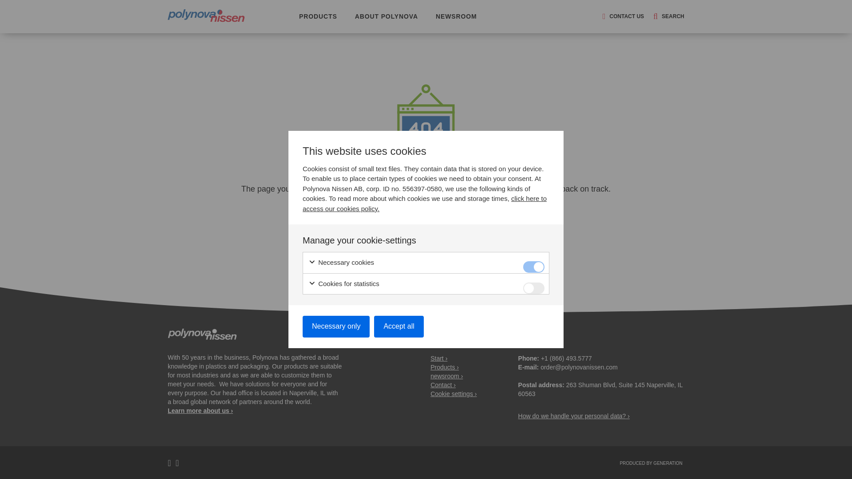  What do you see at coordinates (424, 203) in the screenshot?
I see `click here to access our cookies policy.` at bounding box center [424, 203].